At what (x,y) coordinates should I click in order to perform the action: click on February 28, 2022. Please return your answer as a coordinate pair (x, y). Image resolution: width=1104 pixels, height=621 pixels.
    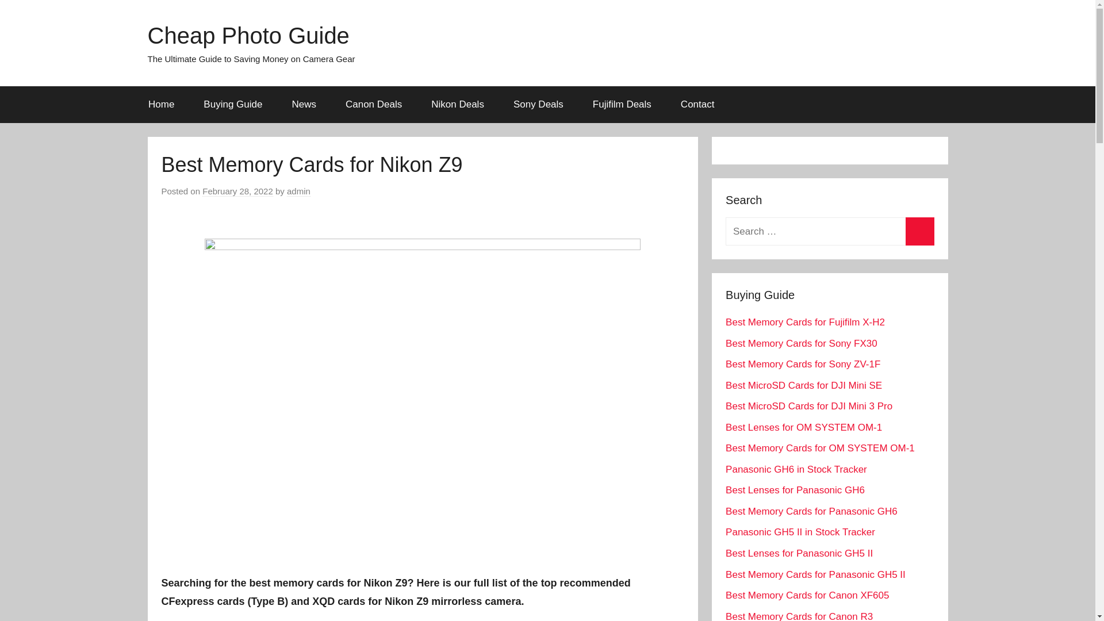
    Looking at the image, I should click on (237, 191).